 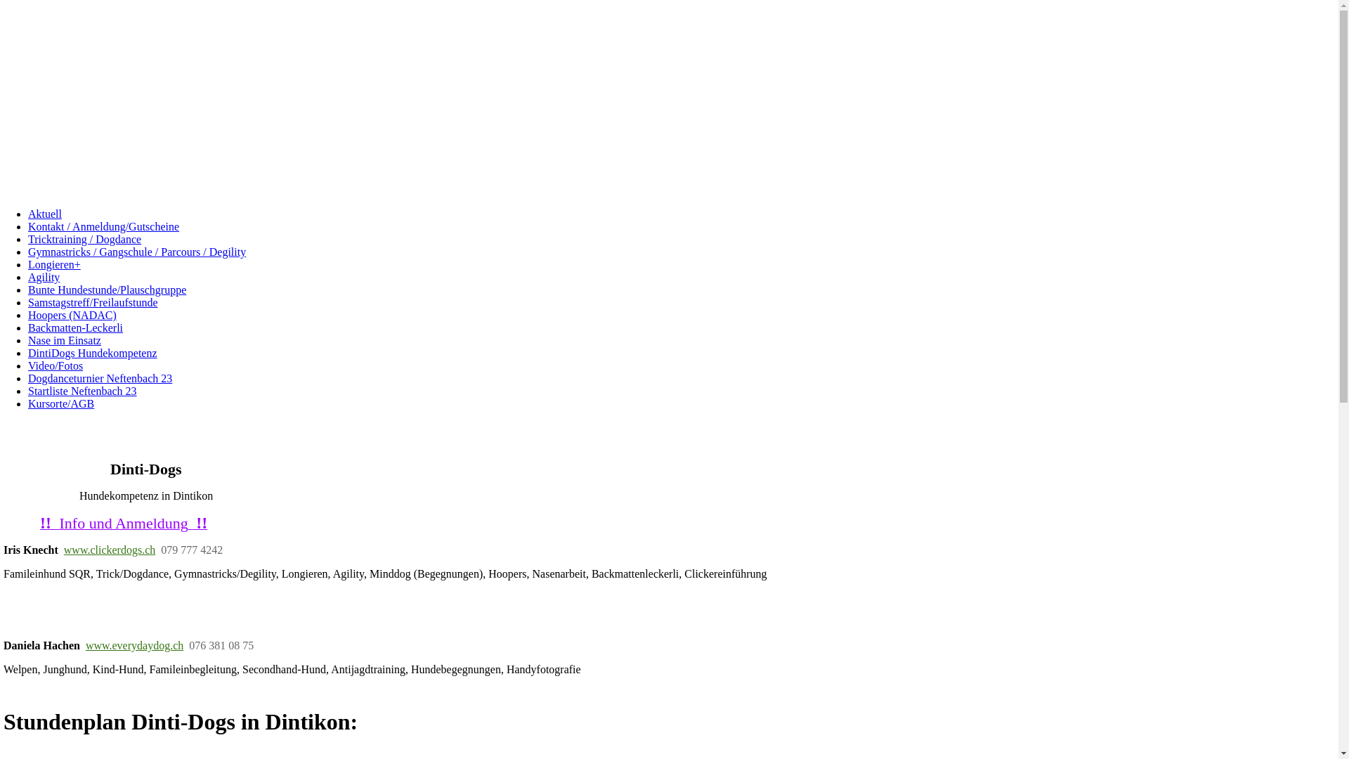 What do you see at coordinates (104, 226) in the screenshot?
I see `Kontakt / Anmeldung/Gutscheine` at bounding box center [104, 226].